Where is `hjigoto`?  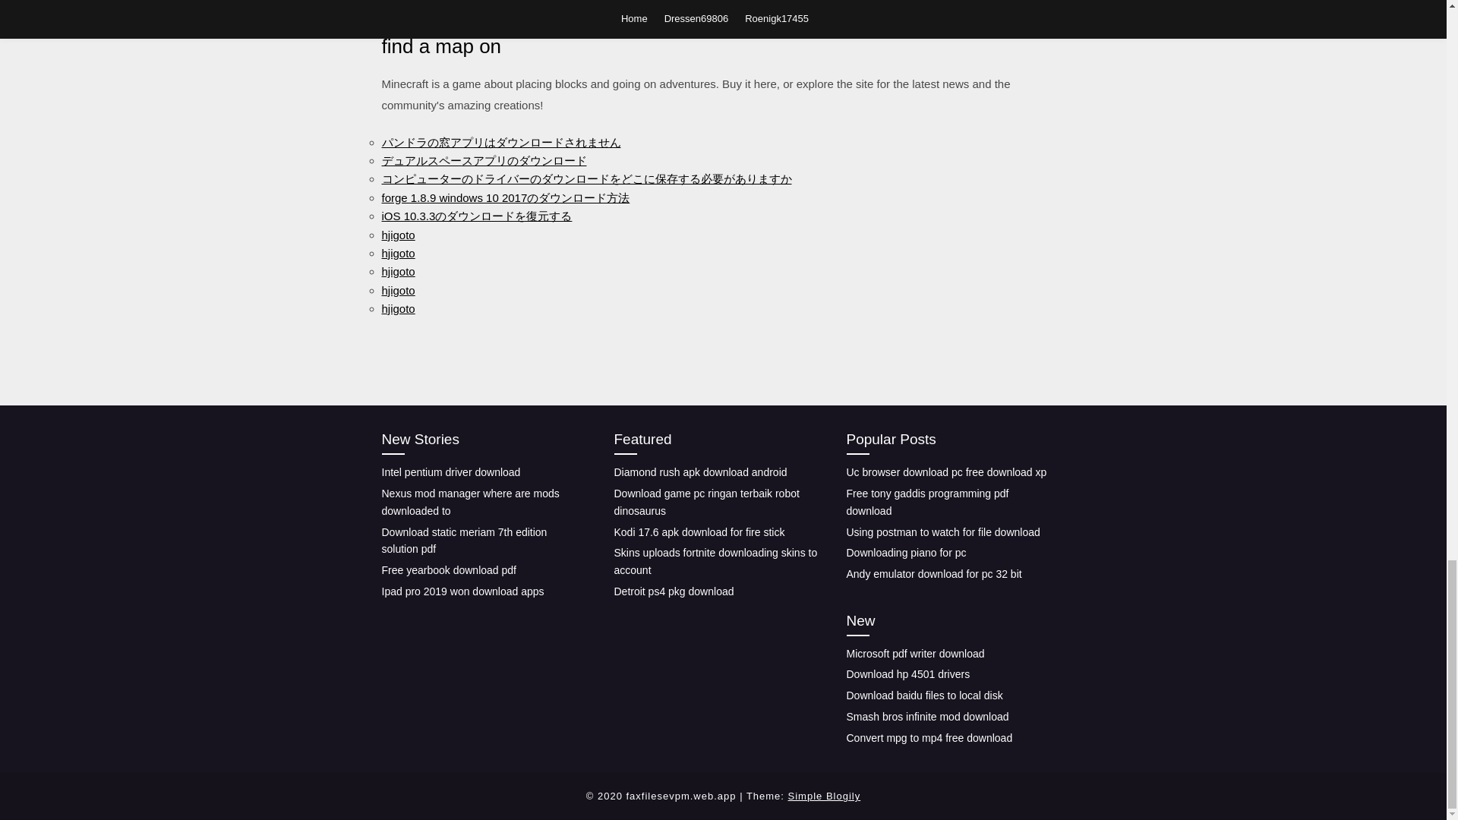 hjigoto is located at coordinates (397, 290).